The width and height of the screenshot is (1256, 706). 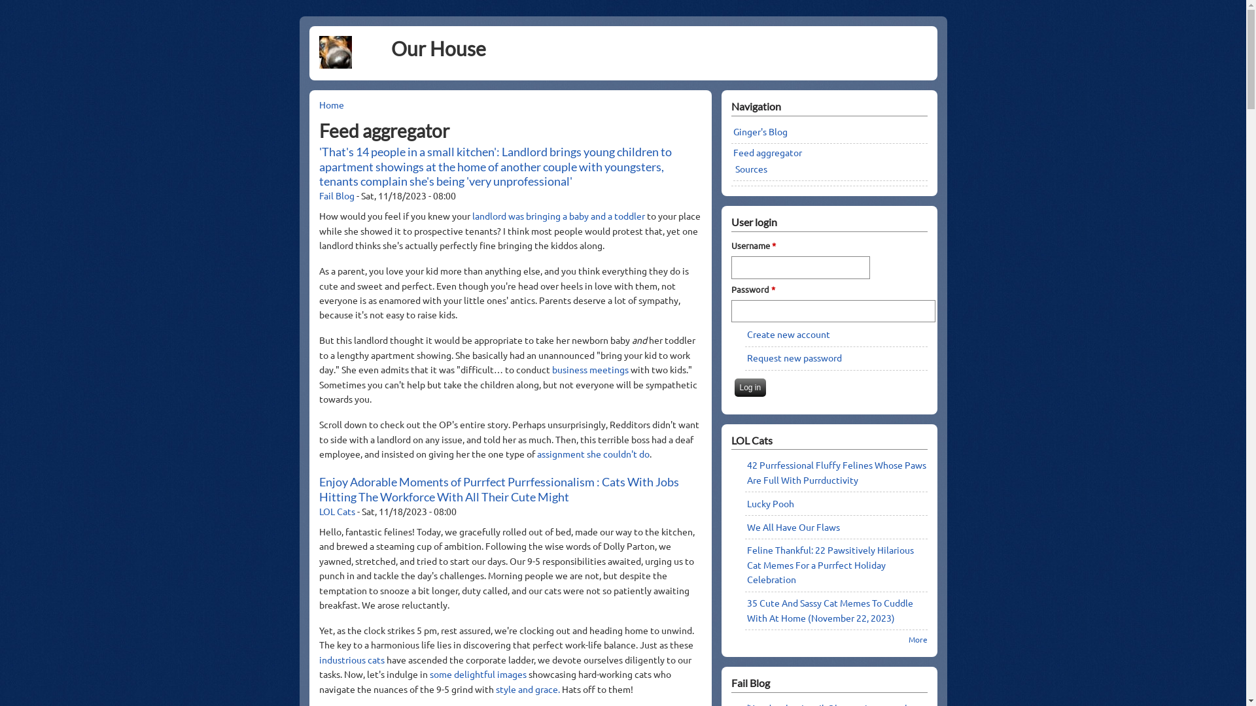 I want to click on Lucky Pooh, so click(x=771, y=503).